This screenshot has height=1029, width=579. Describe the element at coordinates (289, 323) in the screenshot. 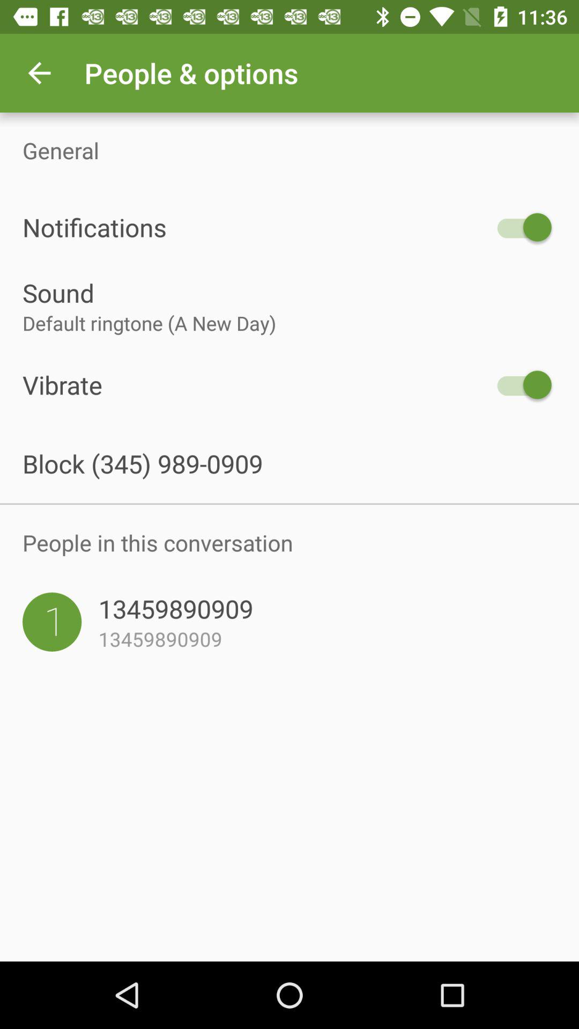

I see `swipe to the default ringtone a` at that location.